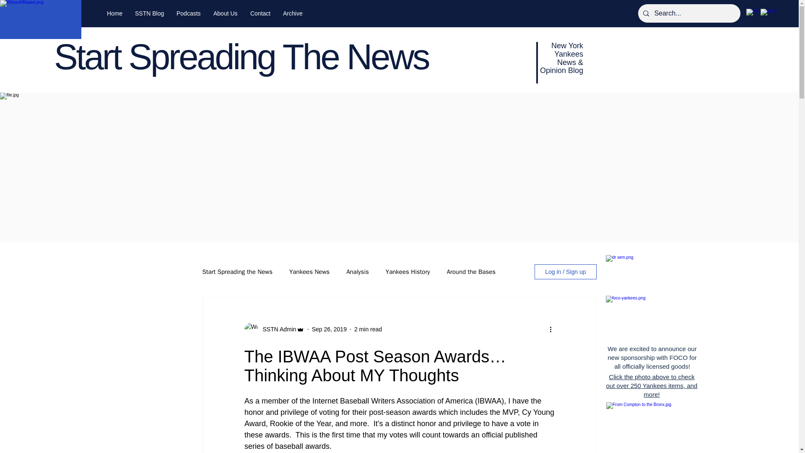  I want to click on Home, so click(115, 13).